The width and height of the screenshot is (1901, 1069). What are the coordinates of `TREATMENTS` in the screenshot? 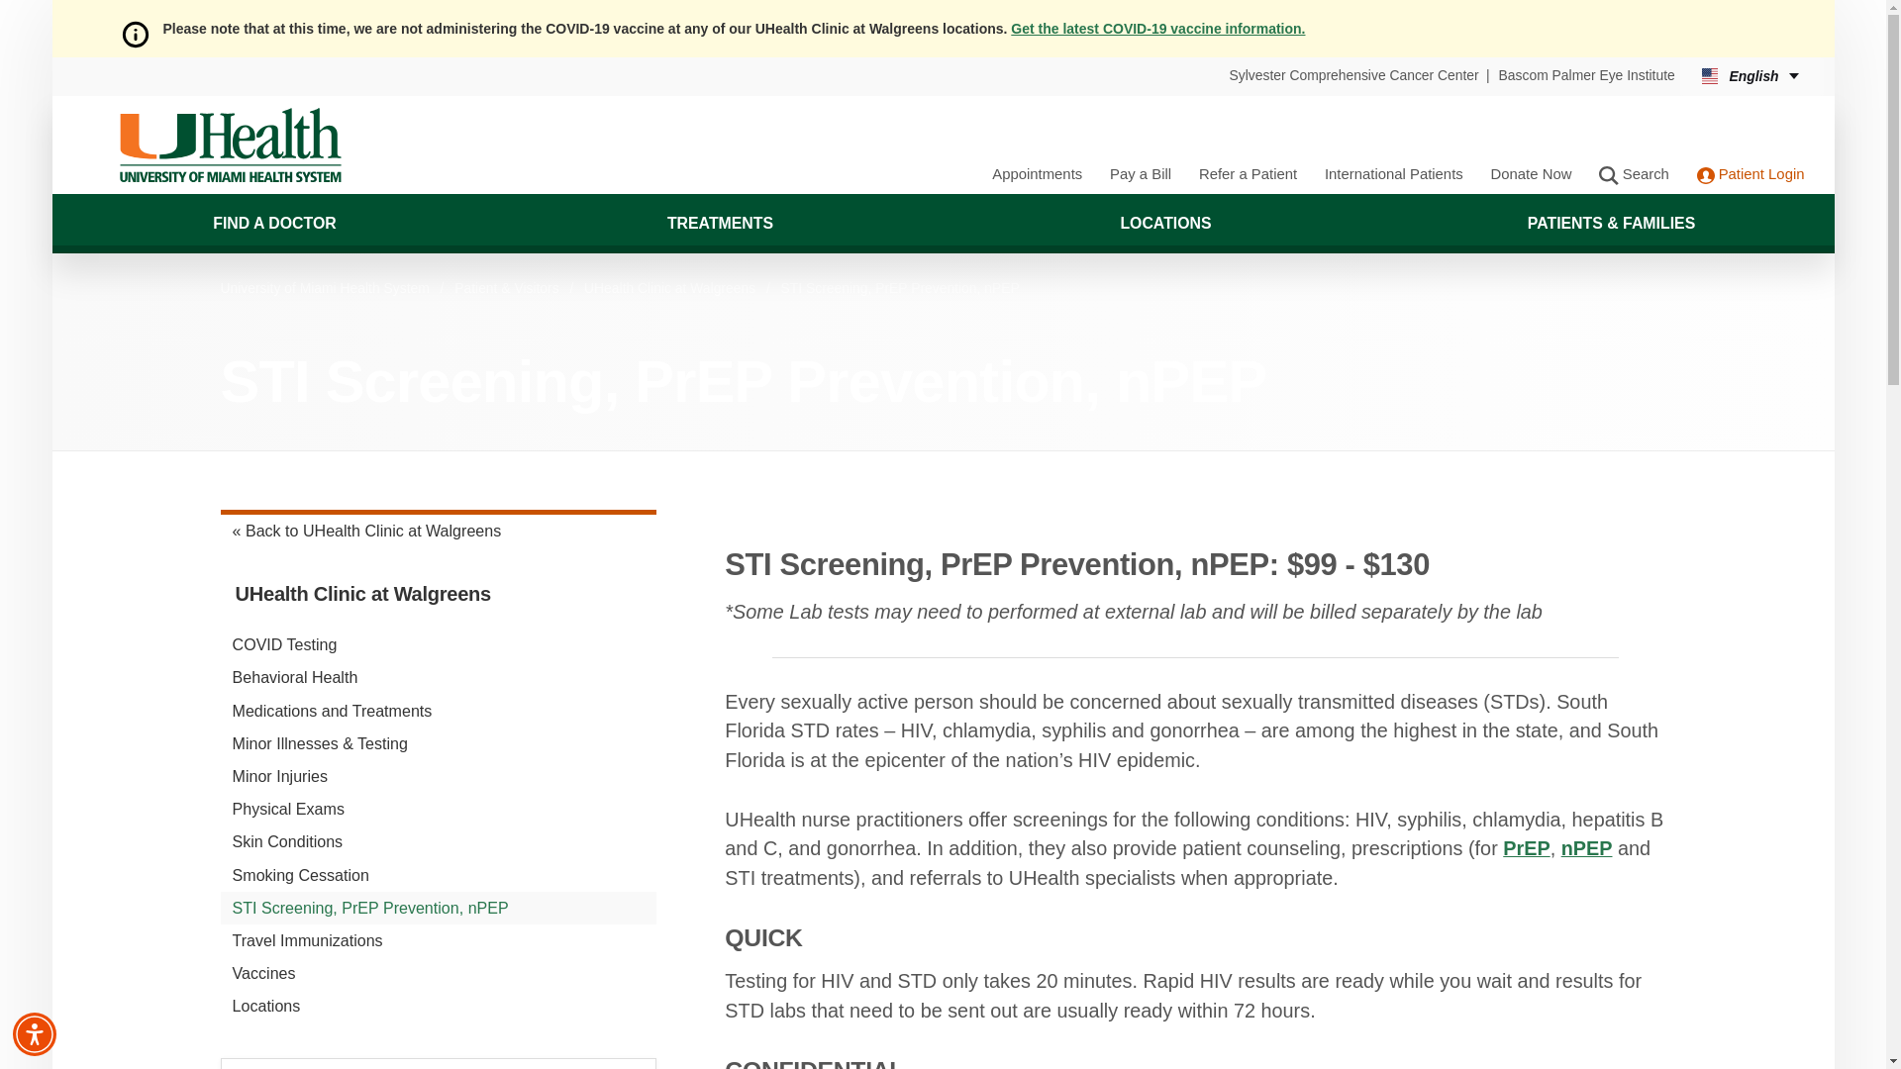 It's located at (719, 223).